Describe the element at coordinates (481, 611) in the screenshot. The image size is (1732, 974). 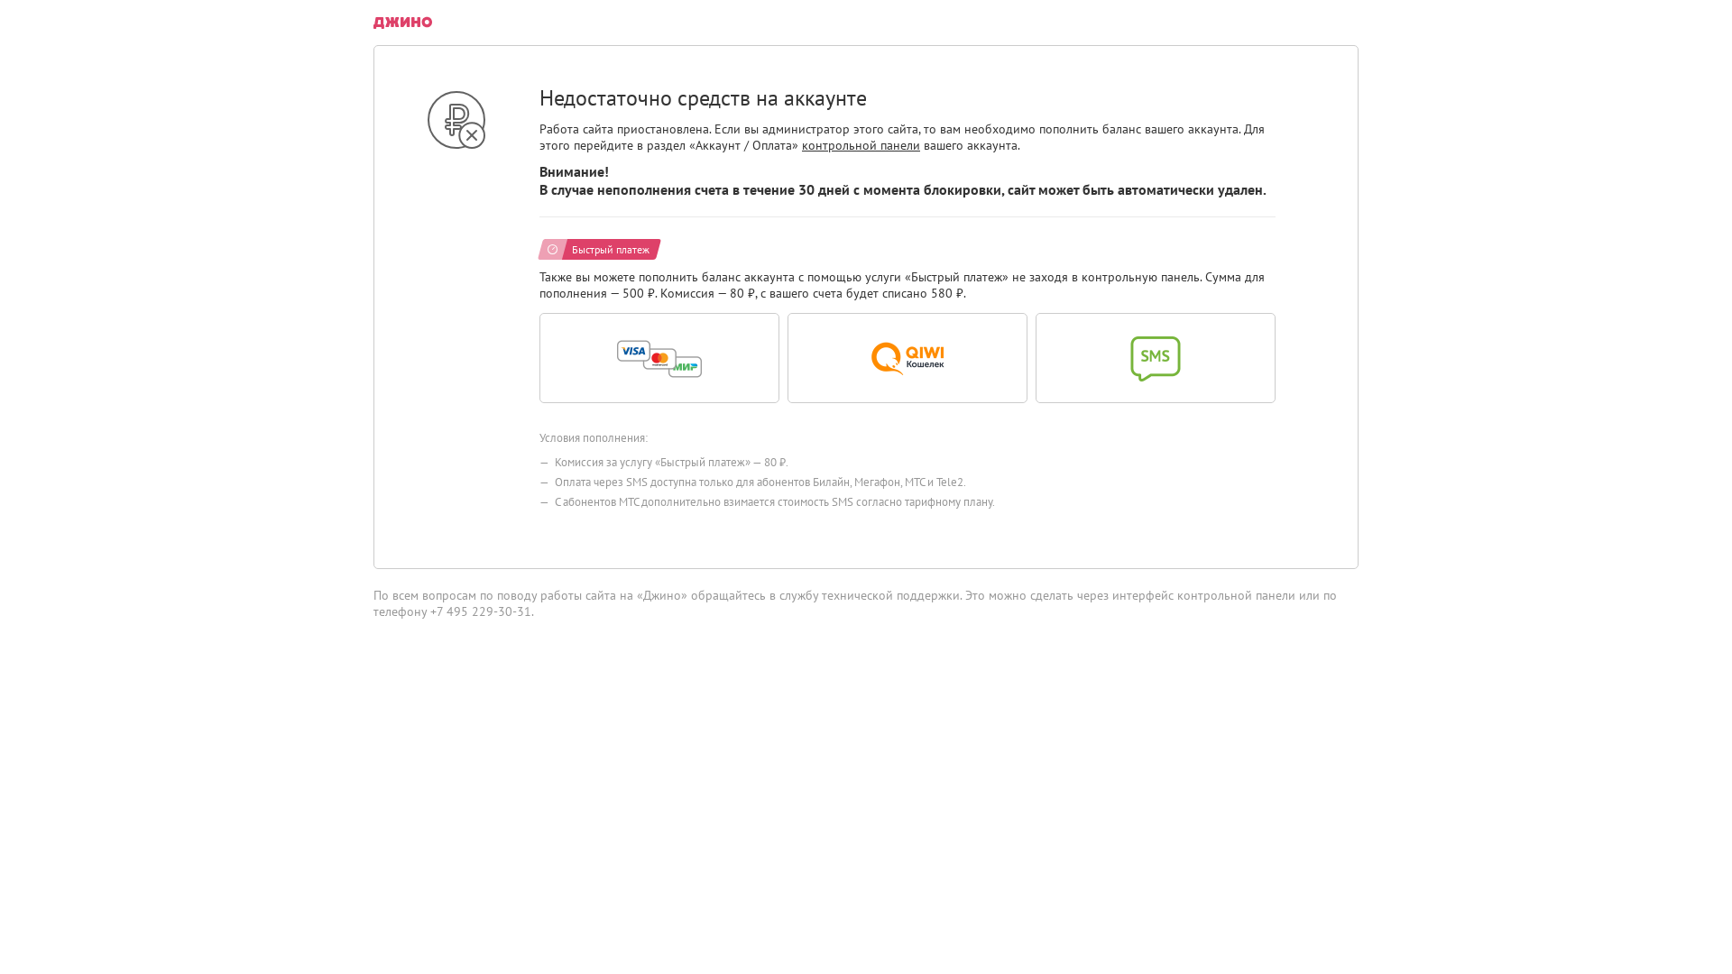
I see `+7 495 229-30-31` at that location.